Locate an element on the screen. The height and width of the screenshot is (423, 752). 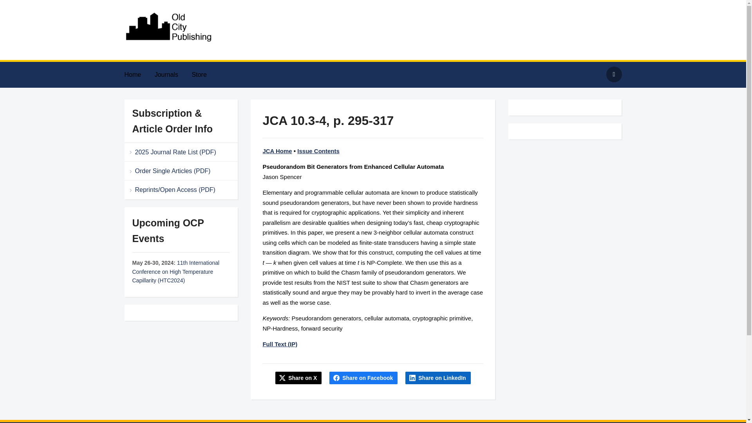
Store is located at coordinates (205, 74).